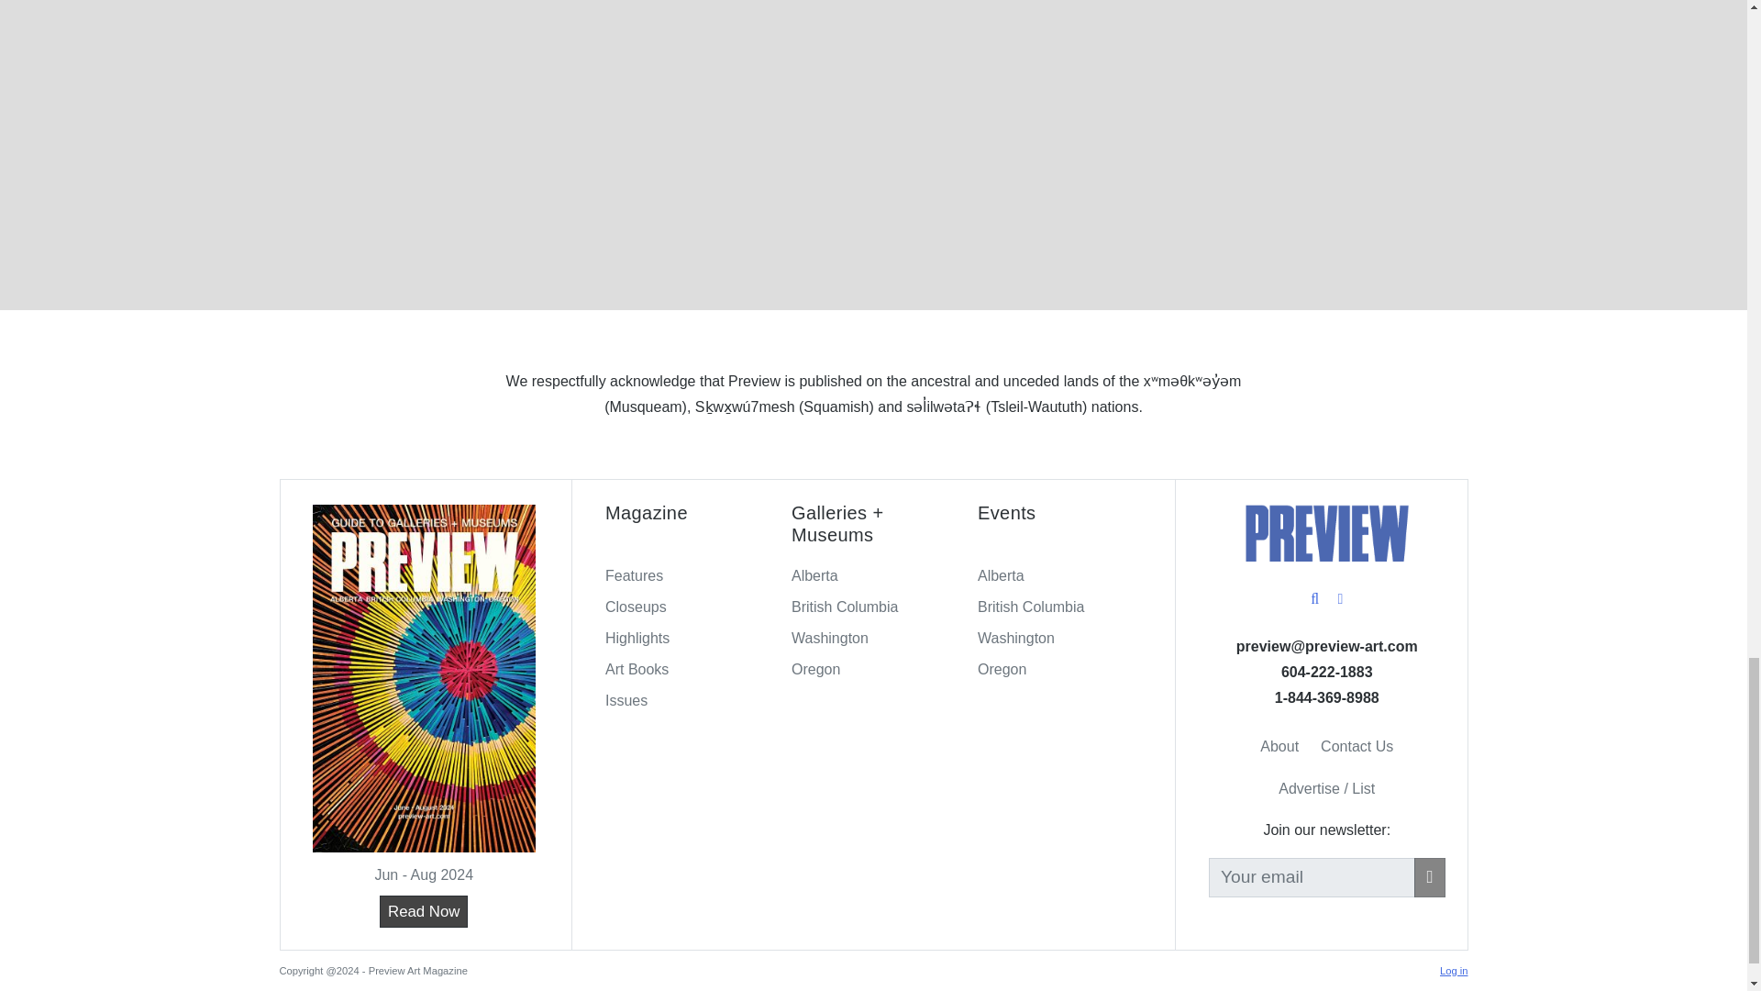 The height and width of the screenshot is (991, 1761). I want to click on Preview Art Magazine Homepage, so click(1326, 532).